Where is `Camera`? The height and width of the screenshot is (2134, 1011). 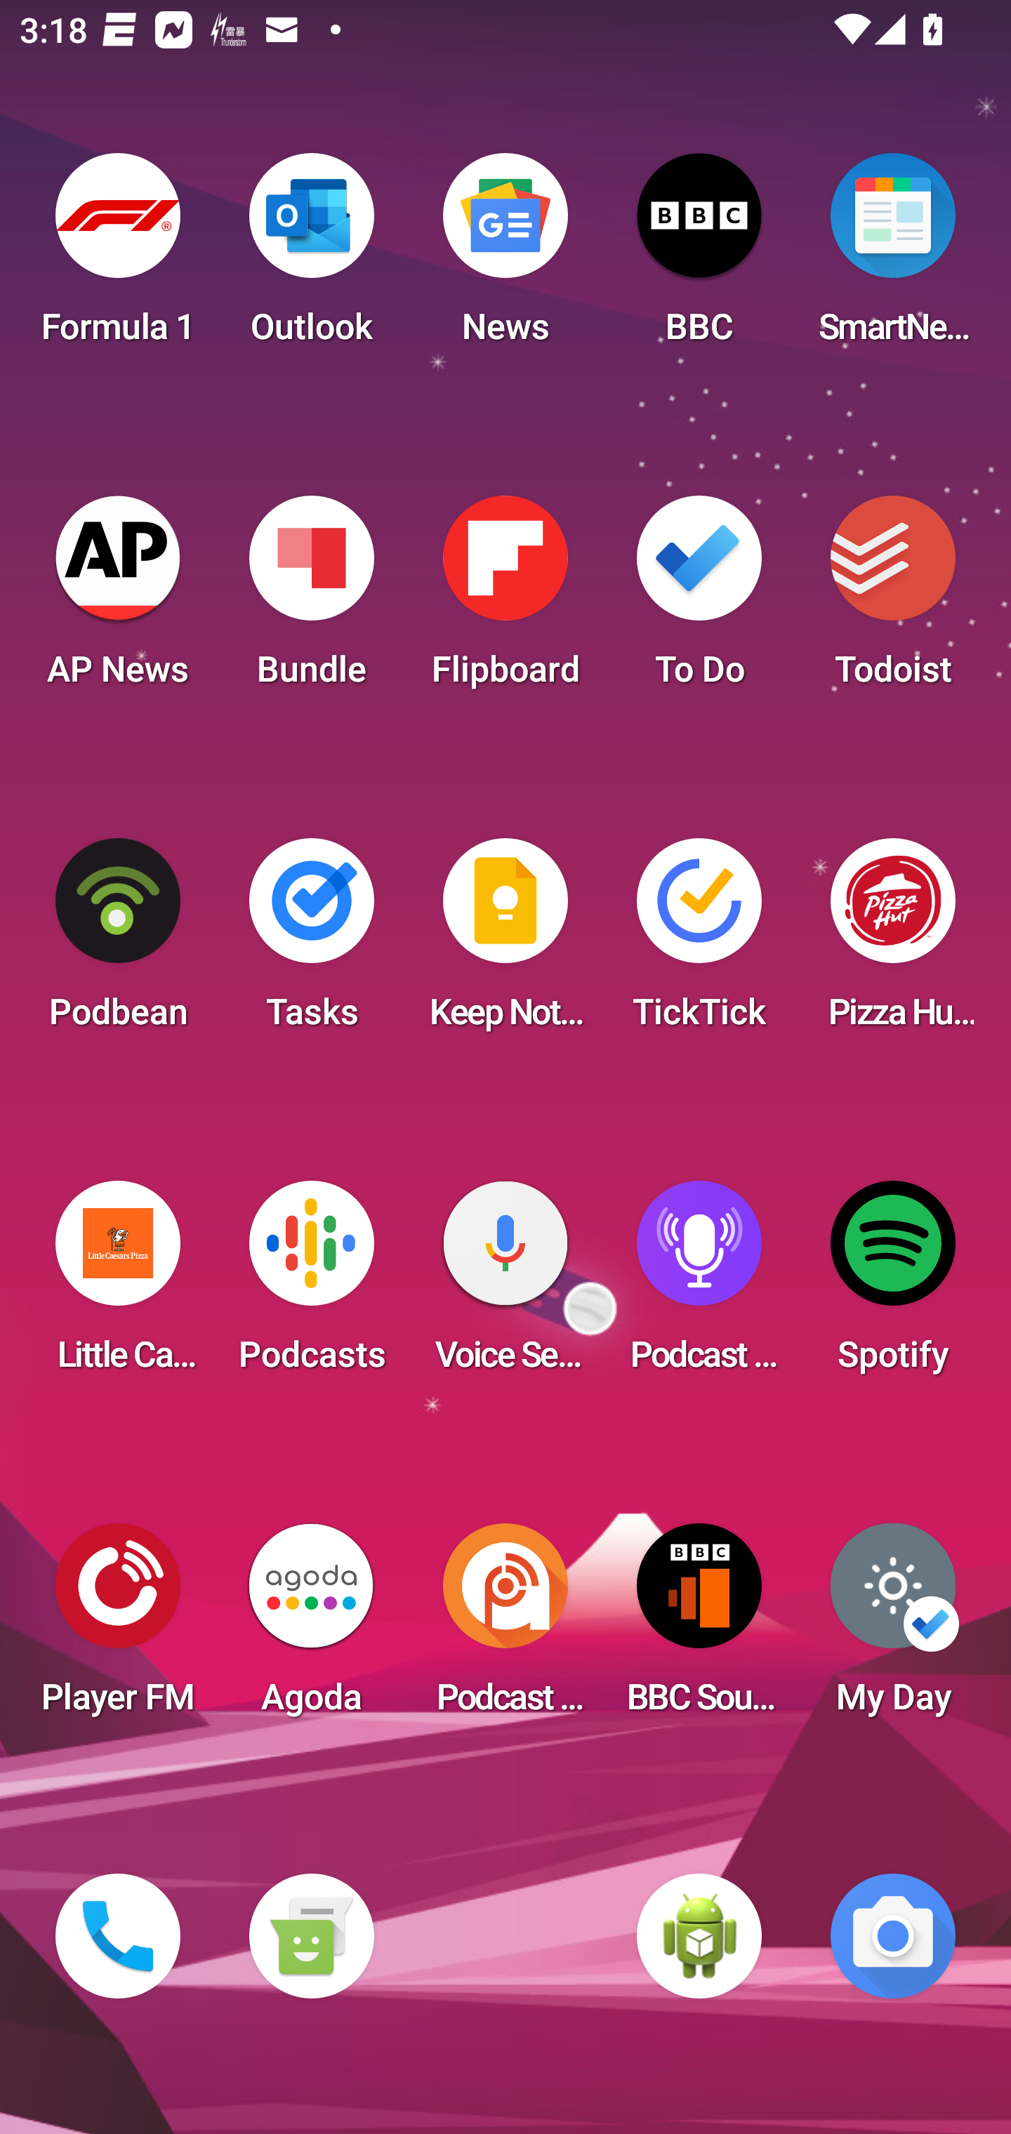 Camera is located at coordinates (893, 1936).